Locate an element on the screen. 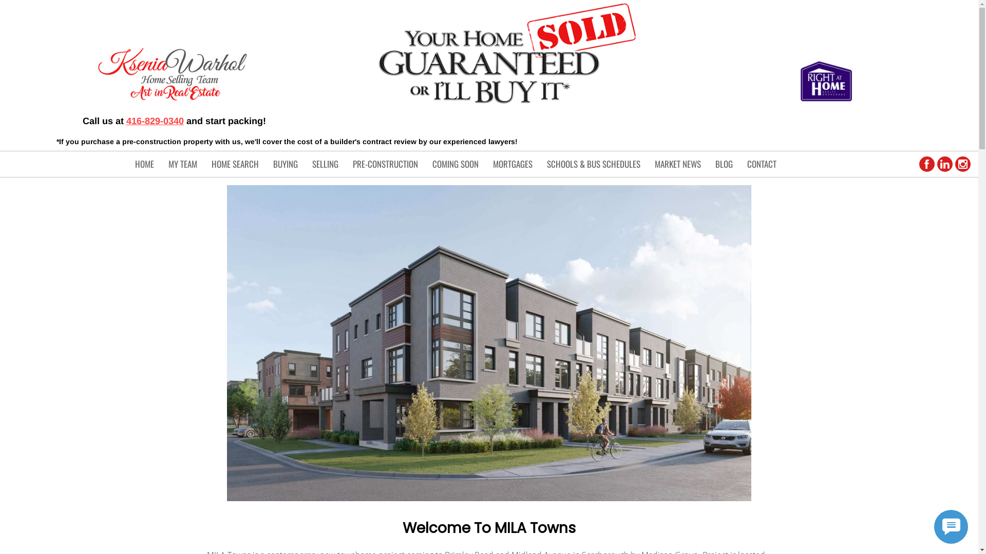  PRE-CONSTRUCTION is located at coordinates (385, 164).